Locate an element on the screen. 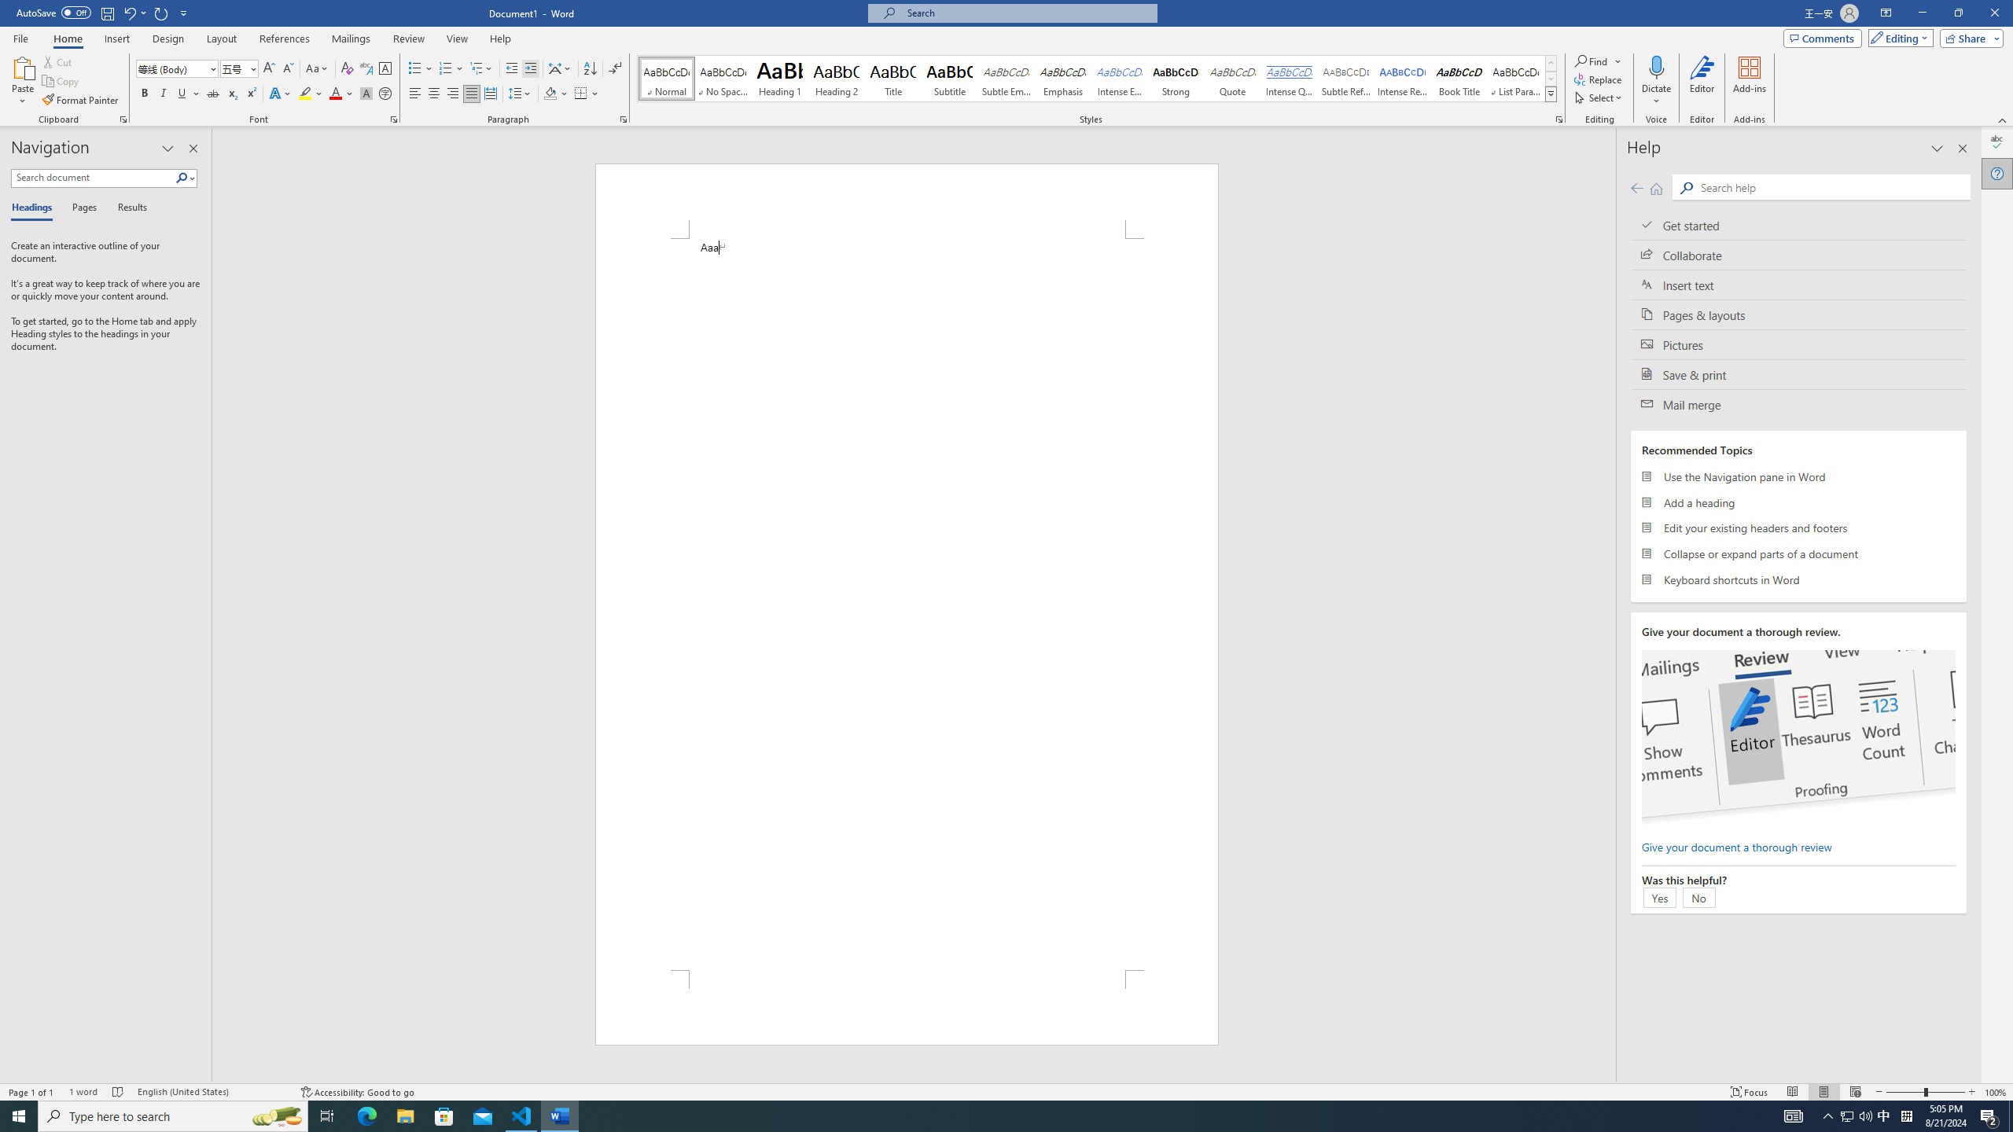  Page Number Page 1 of 1 is located at coordinates (31, 1092).